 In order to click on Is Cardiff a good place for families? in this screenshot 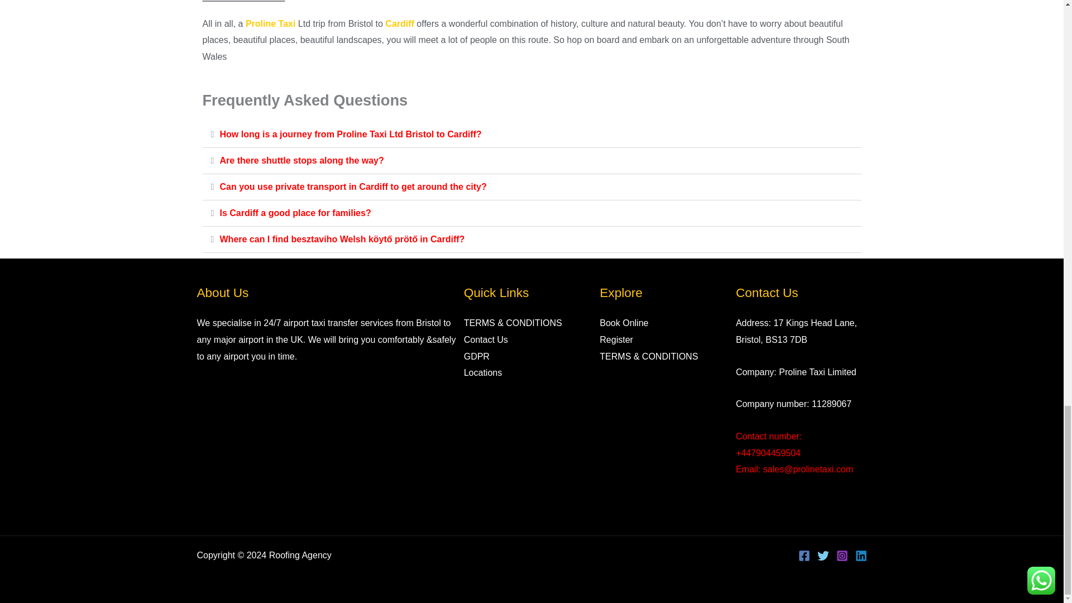, I will do `click(295, 212)`.